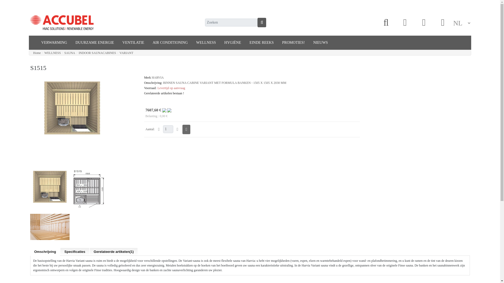 Image resolution: width=504 pixels, height=283 pixels. What do you see at coordinates (261, 42) in the screenshot?
I see `EINDE REEKS` at bounding box center [261, 42].